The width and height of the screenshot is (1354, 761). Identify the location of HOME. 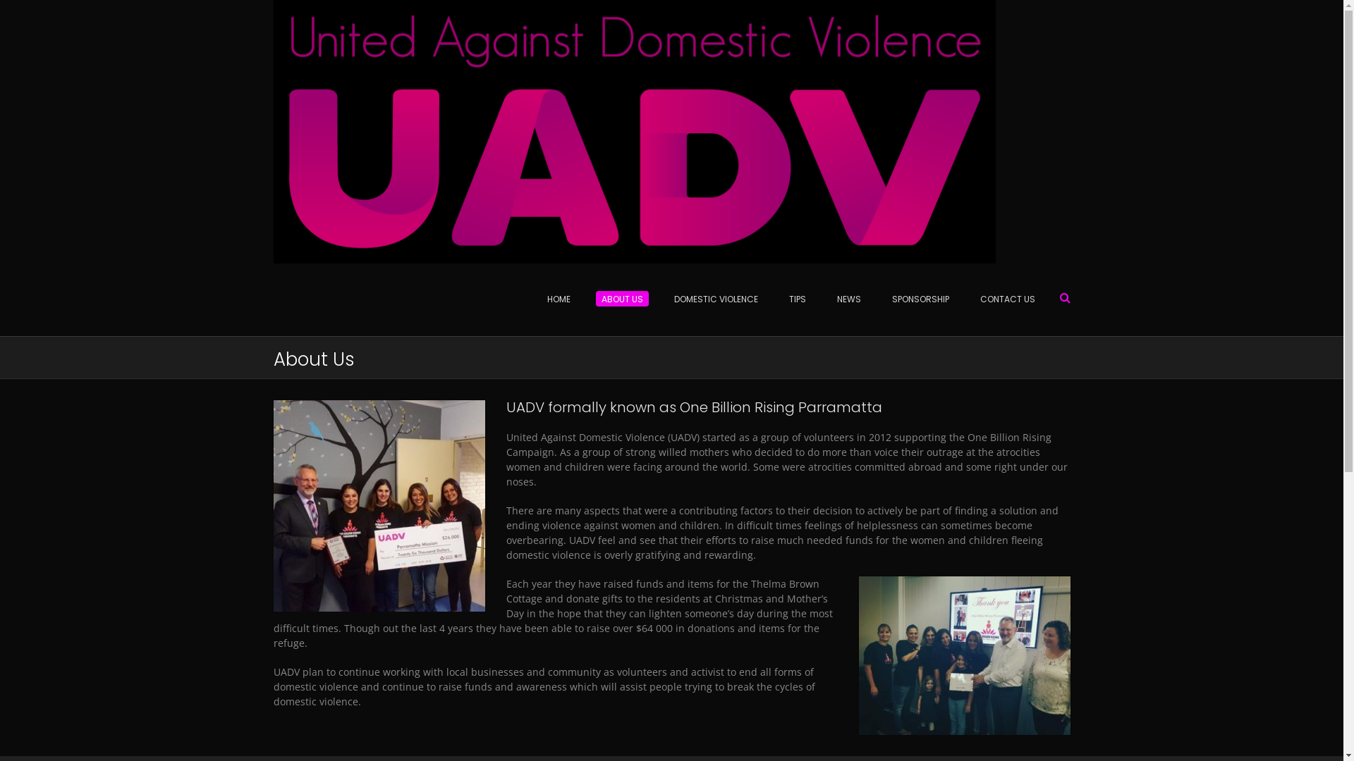
(559, 299).